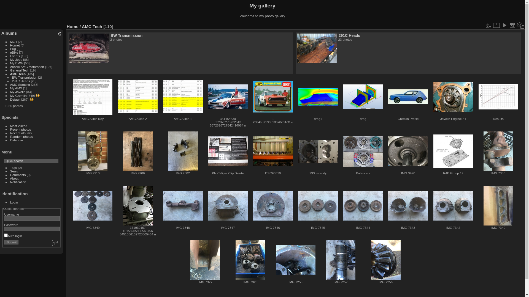 The image size is (529, 297). I want to click on Albums, so click(9, 33).